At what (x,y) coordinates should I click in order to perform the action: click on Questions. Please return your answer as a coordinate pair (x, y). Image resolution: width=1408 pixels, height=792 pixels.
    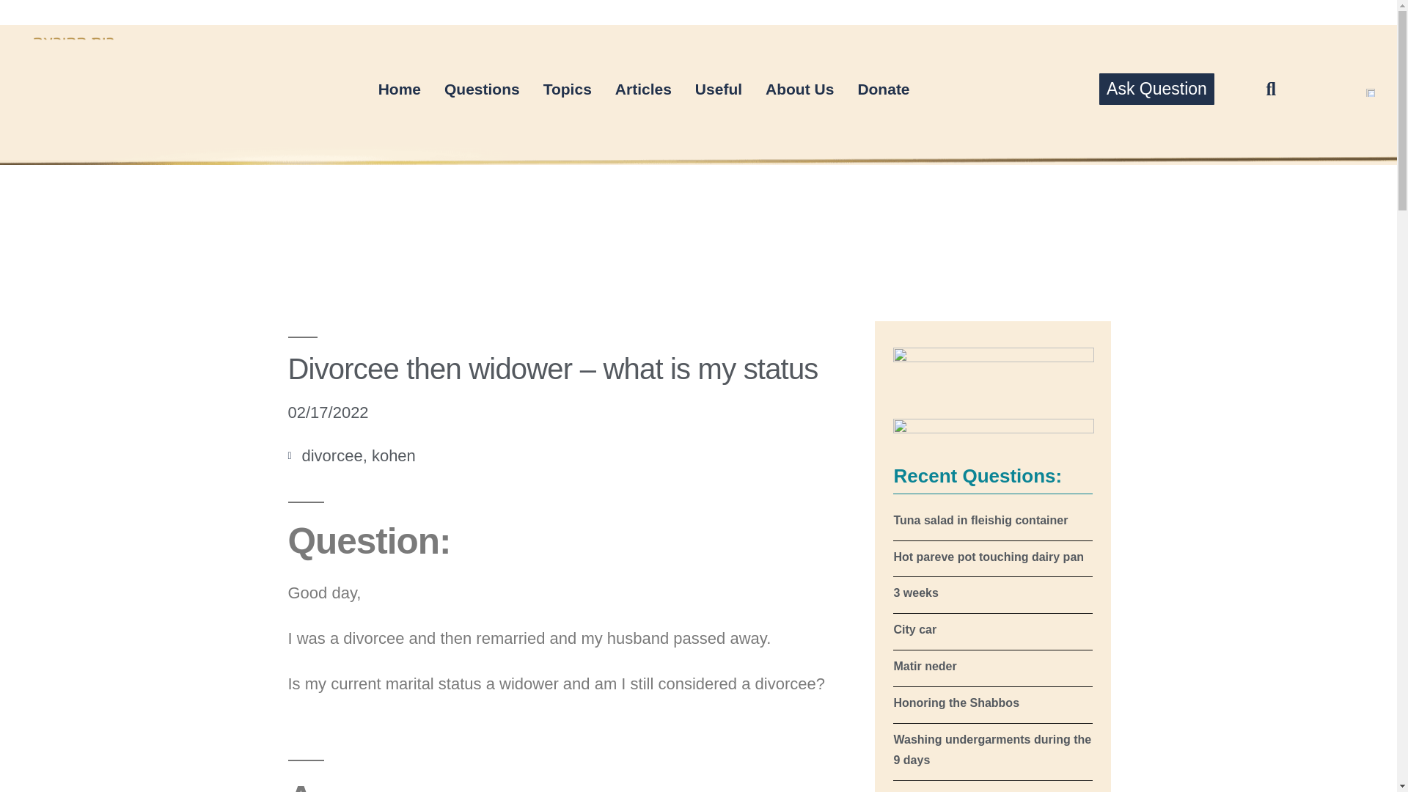
    Looking at the image, I should click on (482, 89).